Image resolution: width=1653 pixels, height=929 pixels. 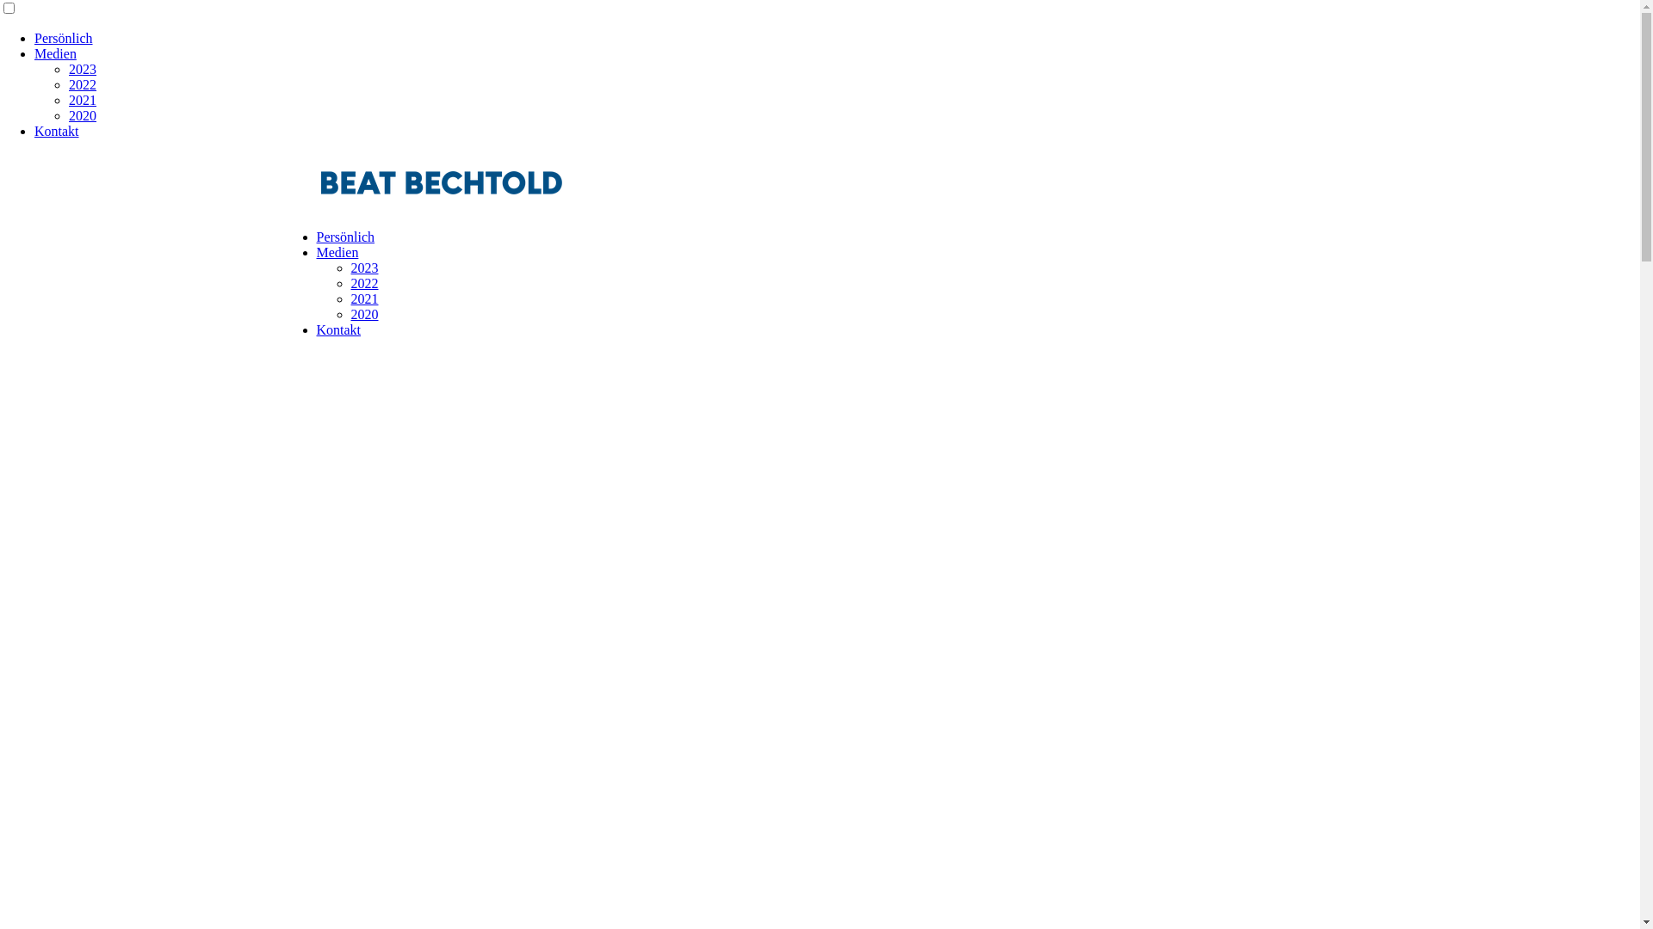 I want to click on Kontakt, so click(x=57, y=131).